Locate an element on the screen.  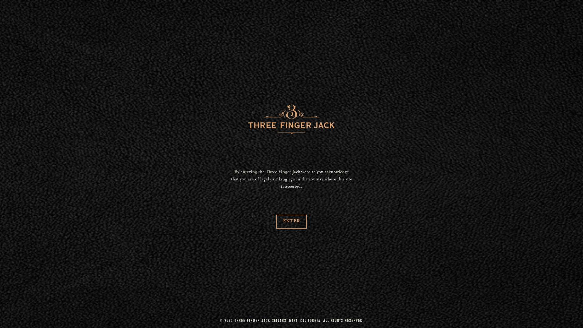
Find us on instagram is located at coordinates (545, 14).